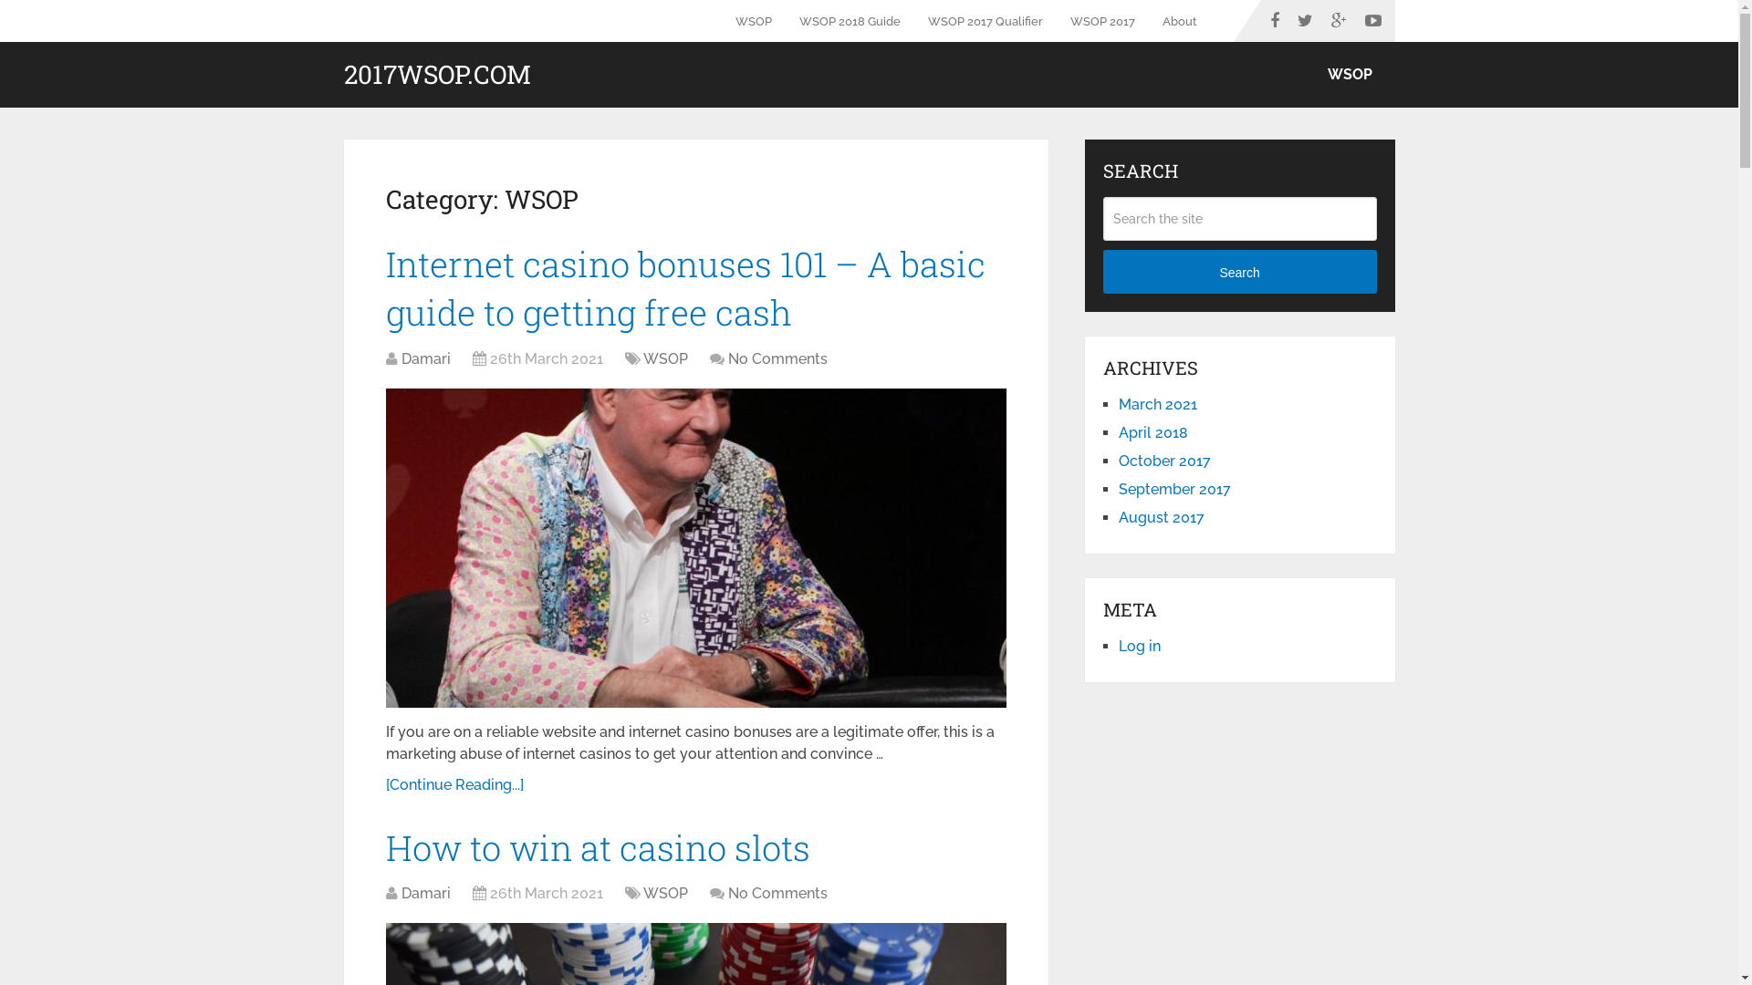  Describe the element at coordinates (1153, 432) in the screenshot. I see `April 2018` at that location.